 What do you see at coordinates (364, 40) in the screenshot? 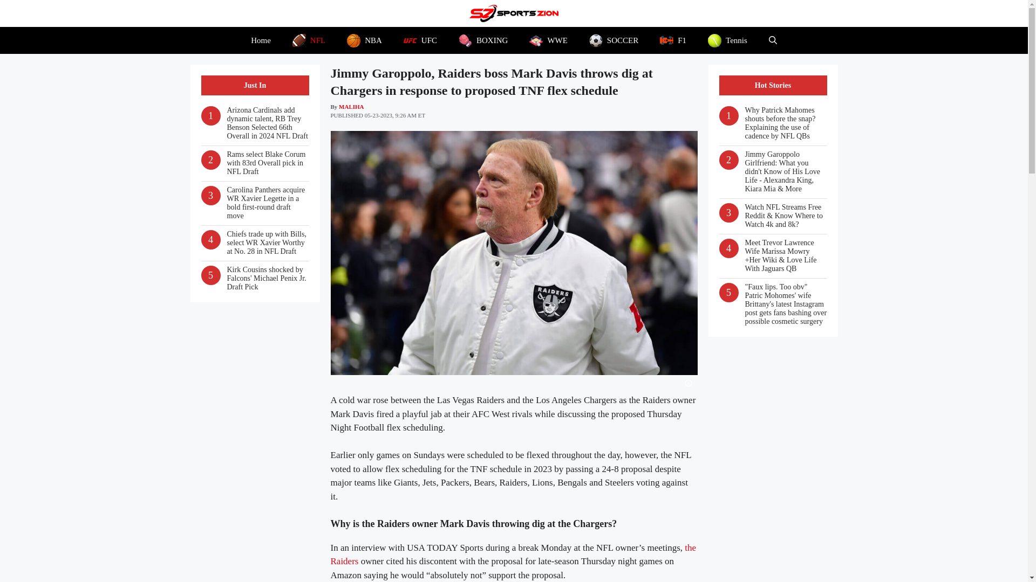
I see `NBA` at bounding box center [364, 40].